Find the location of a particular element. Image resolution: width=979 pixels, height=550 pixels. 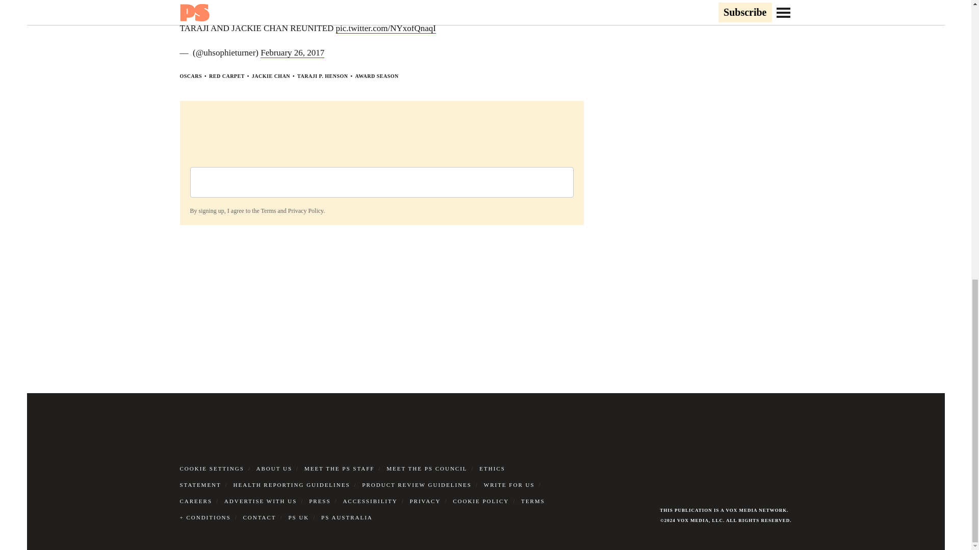

CAREERS is located at coordinates (196, 501).